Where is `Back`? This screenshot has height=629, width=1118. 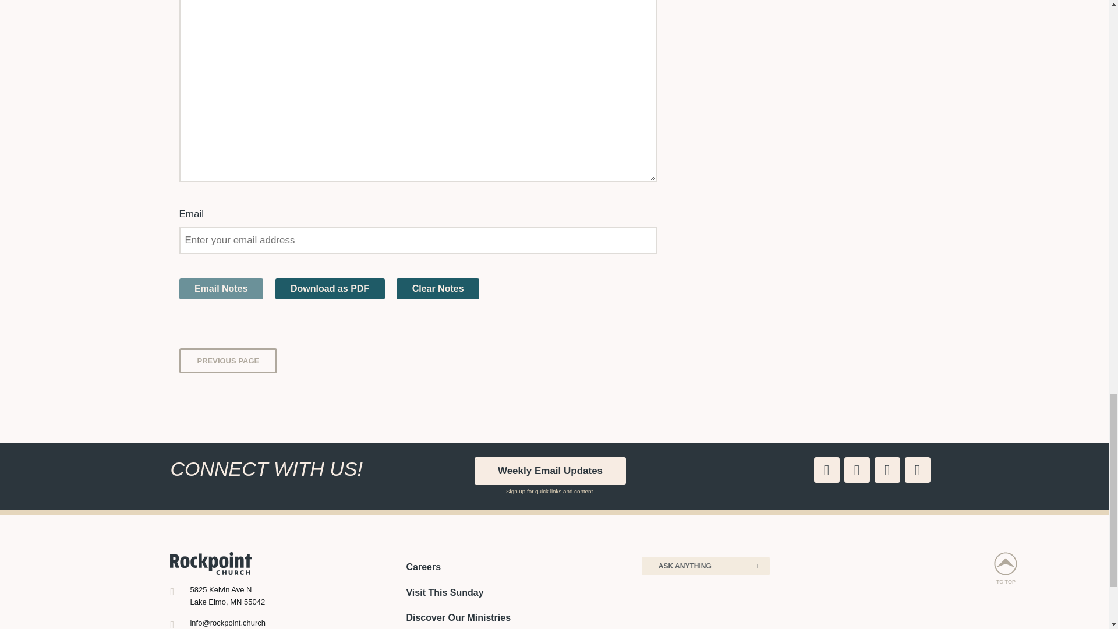
Back is located at coordinates (228, 361).